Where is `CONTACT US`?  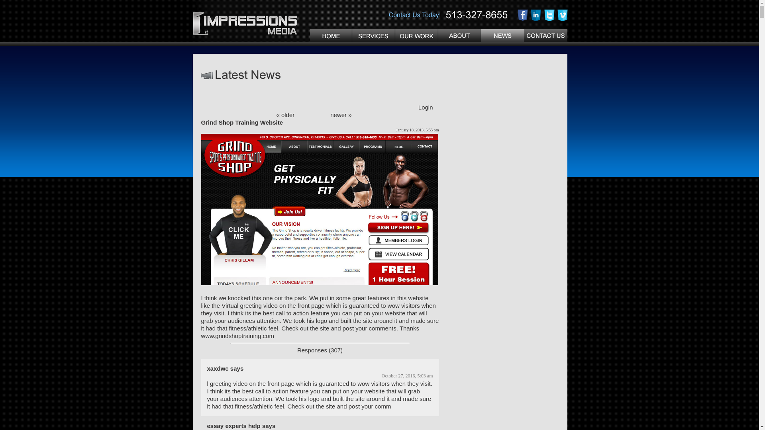 CONTACT US is located at coordinates (546, 36).